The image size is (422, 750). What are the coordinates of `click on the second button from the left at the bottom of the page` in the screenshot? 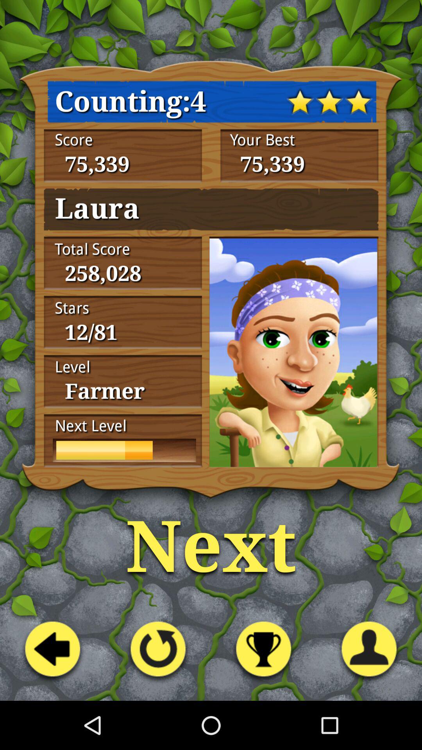 It's located at (158, 652).